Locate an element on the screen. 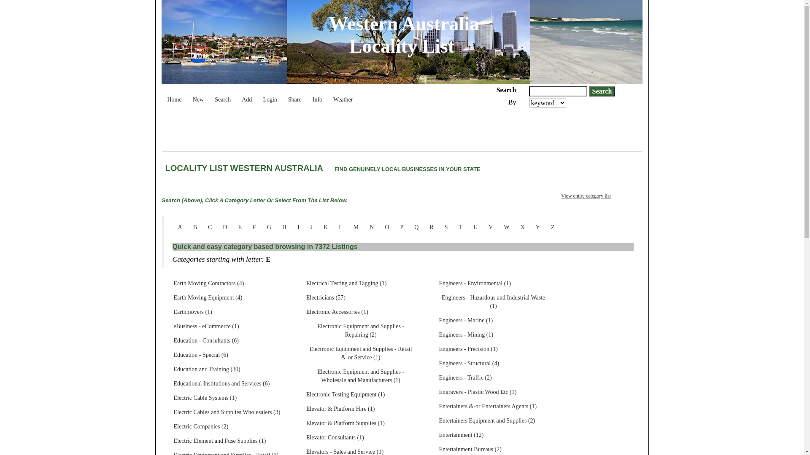  K is located at coordinates (326, 227).